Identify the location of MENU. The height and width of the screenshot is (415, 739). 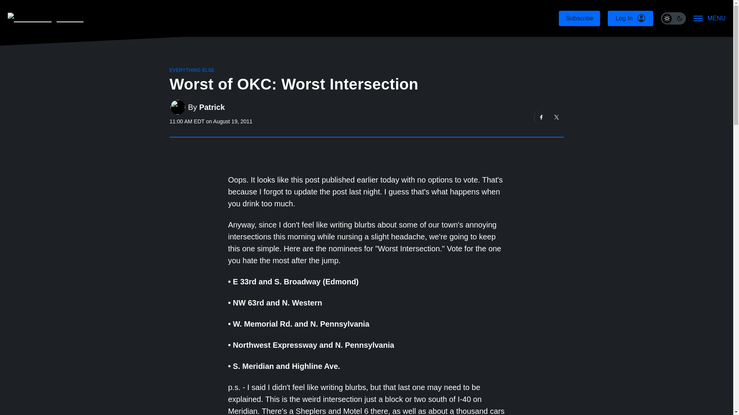
(710, 18).